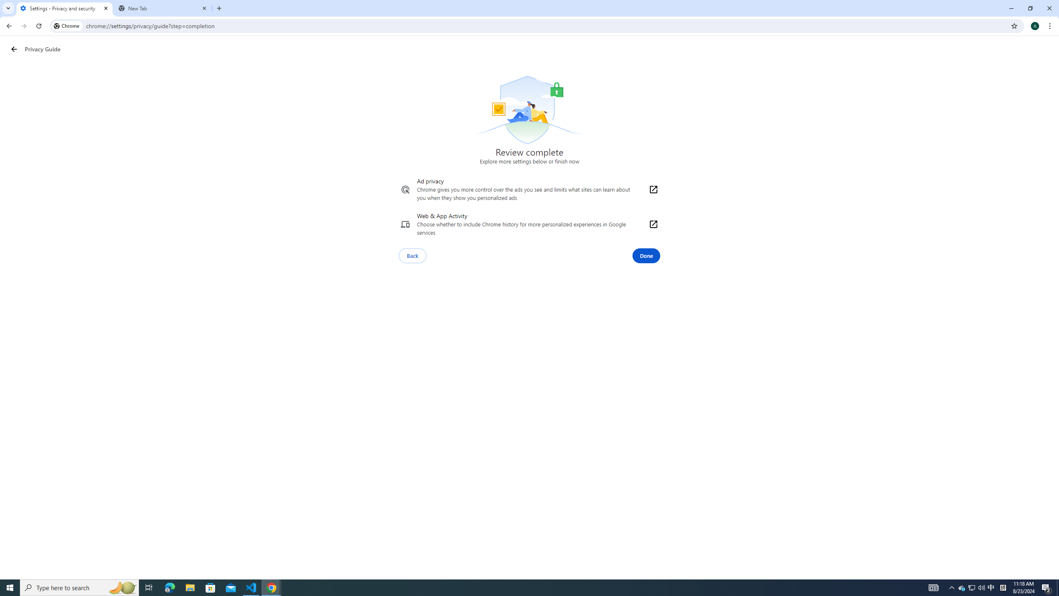  Describe the element at coordinates (65, 8) in the screenshot. I see `Settings - Privacy and security` at that location.